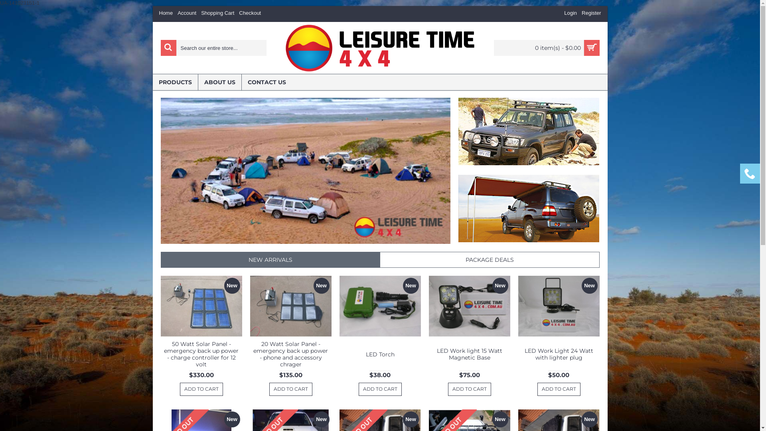 The image size is (766, 431). What do you see at coordinates (571, 14) in the screenshot?
I see `Login` at bounding box center [571, 14].